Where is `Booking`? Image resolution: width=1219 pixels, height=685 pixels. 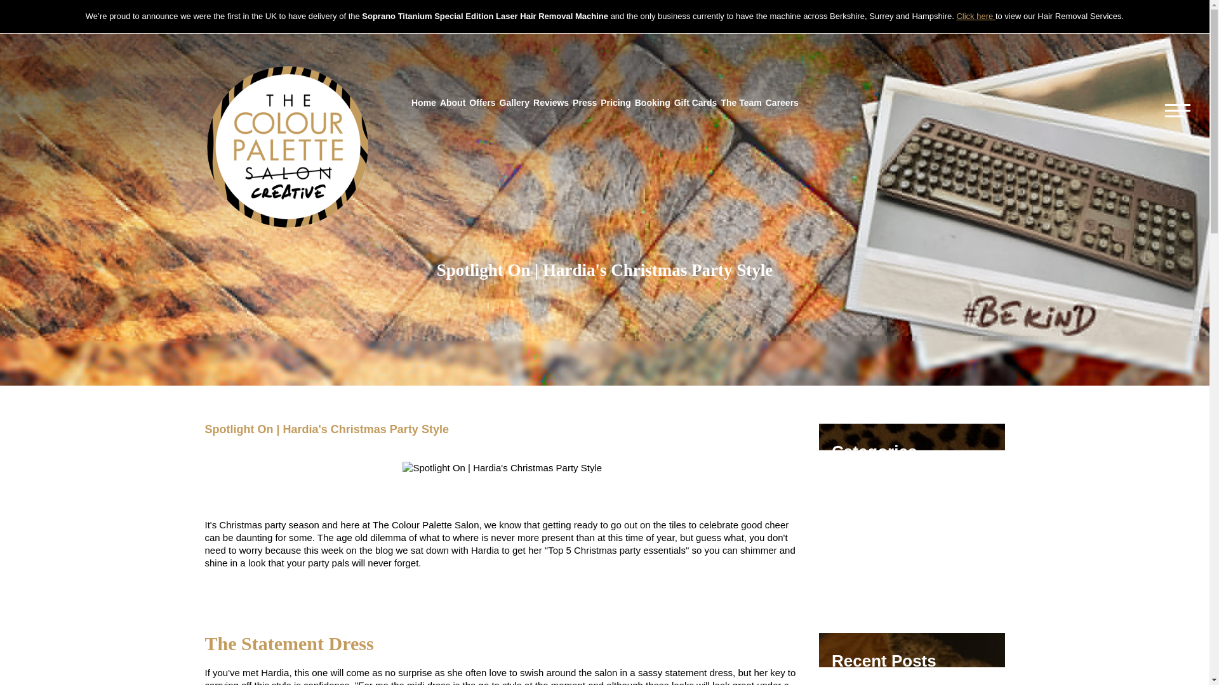 Booking is located at coordinates (653, 103).